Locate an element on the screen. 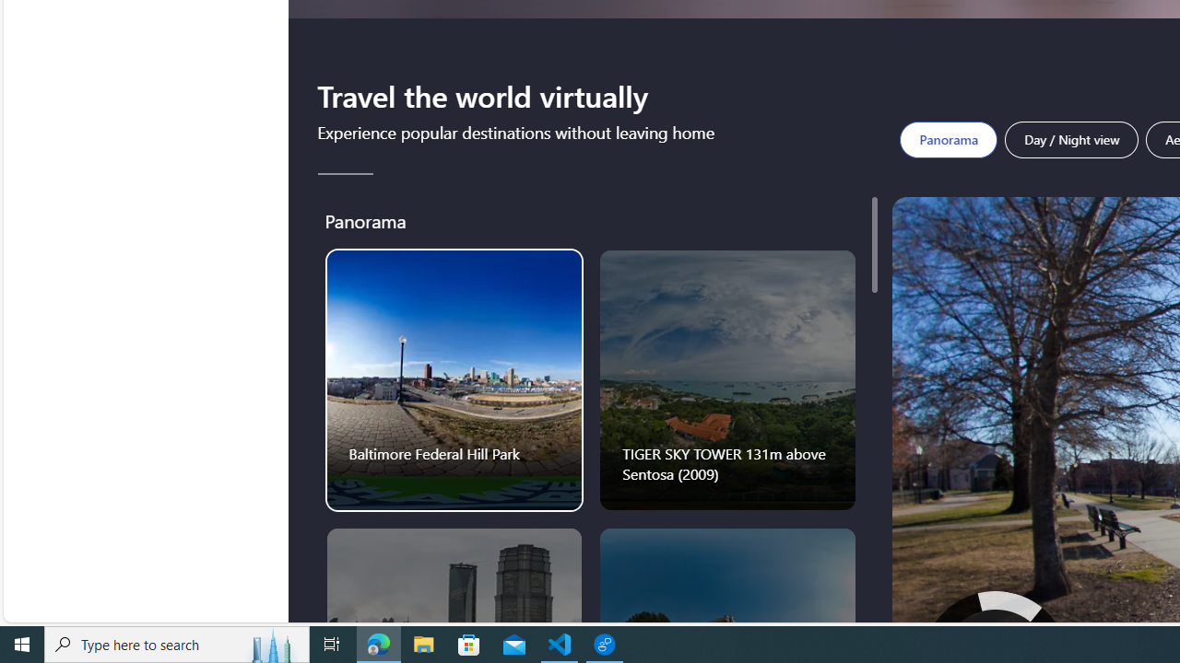  Baltimore Federal Hill Park is located at coordinates (454, 379).